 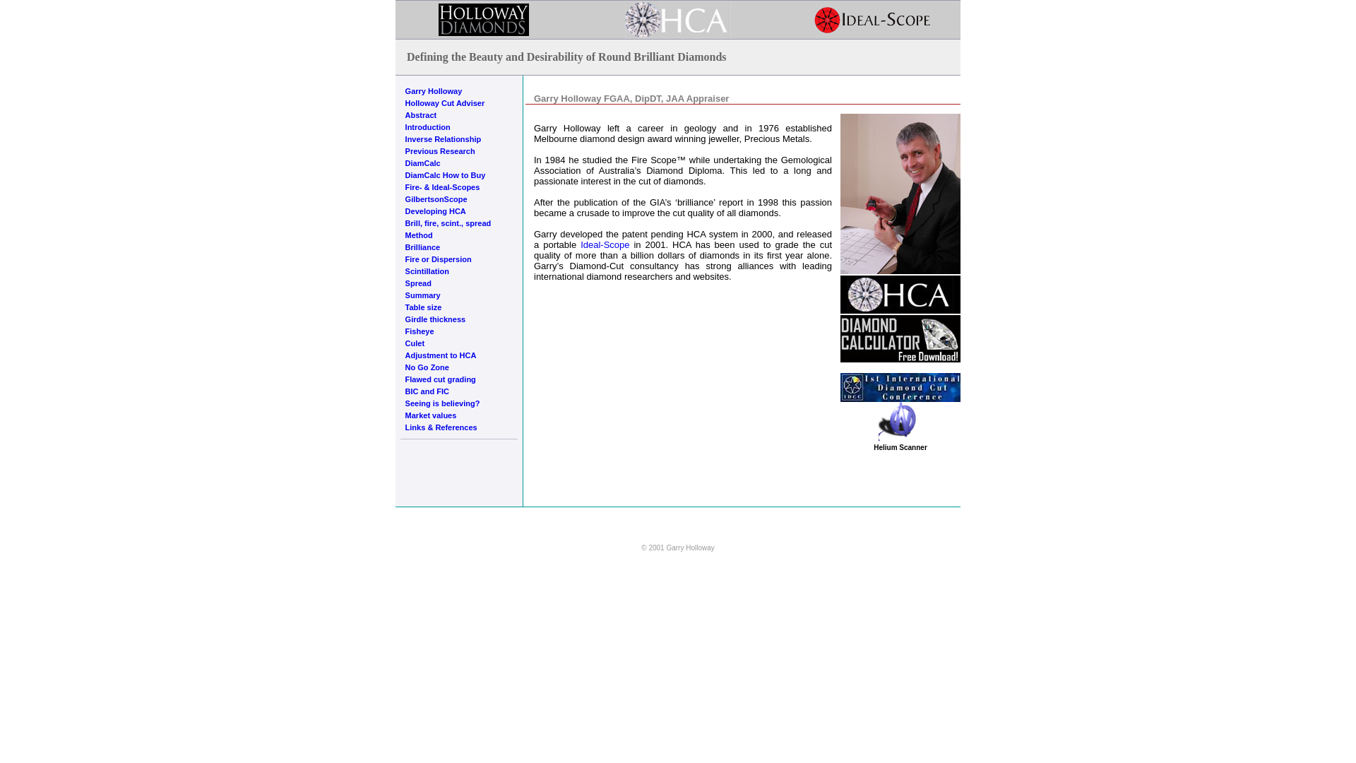 I want to click on Ideal-Scope, so click(x=605, y=244).